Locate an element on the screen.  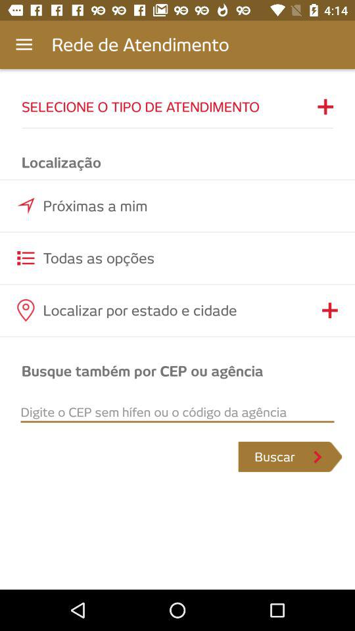
turn off the item to the left of the rede de atendimento app is located at coordinates (24, 45).